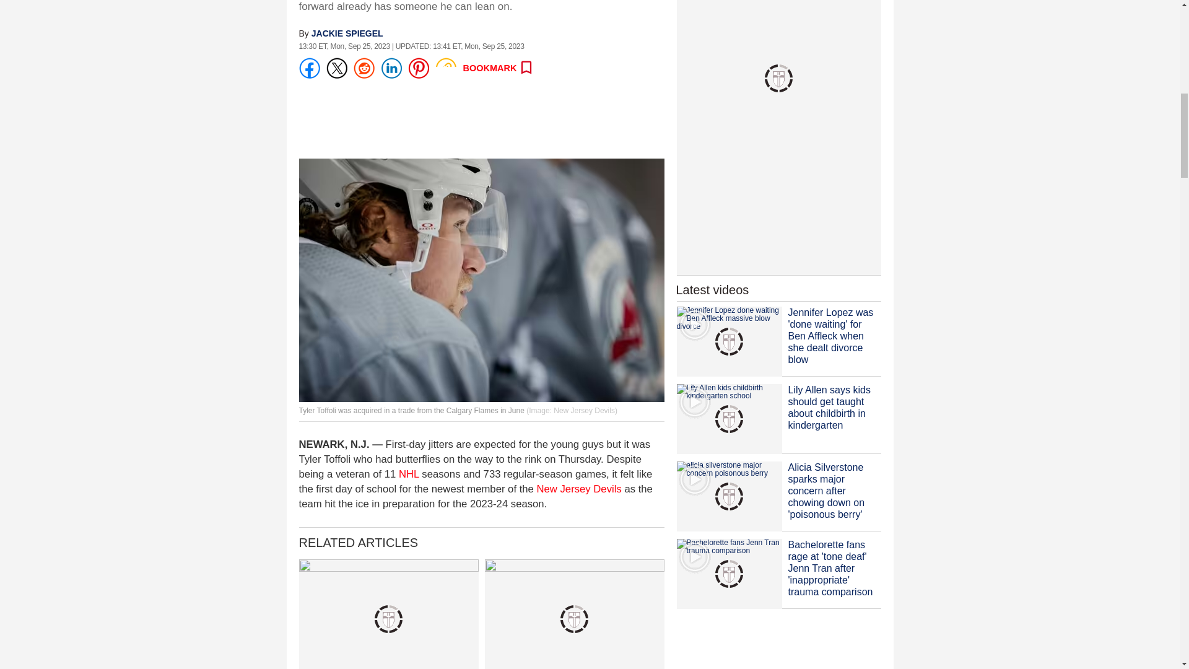  What do you see at coordinates (364, 68) in the screenshot?
I see `Share on Reddit` at bounding box center [364, 68].